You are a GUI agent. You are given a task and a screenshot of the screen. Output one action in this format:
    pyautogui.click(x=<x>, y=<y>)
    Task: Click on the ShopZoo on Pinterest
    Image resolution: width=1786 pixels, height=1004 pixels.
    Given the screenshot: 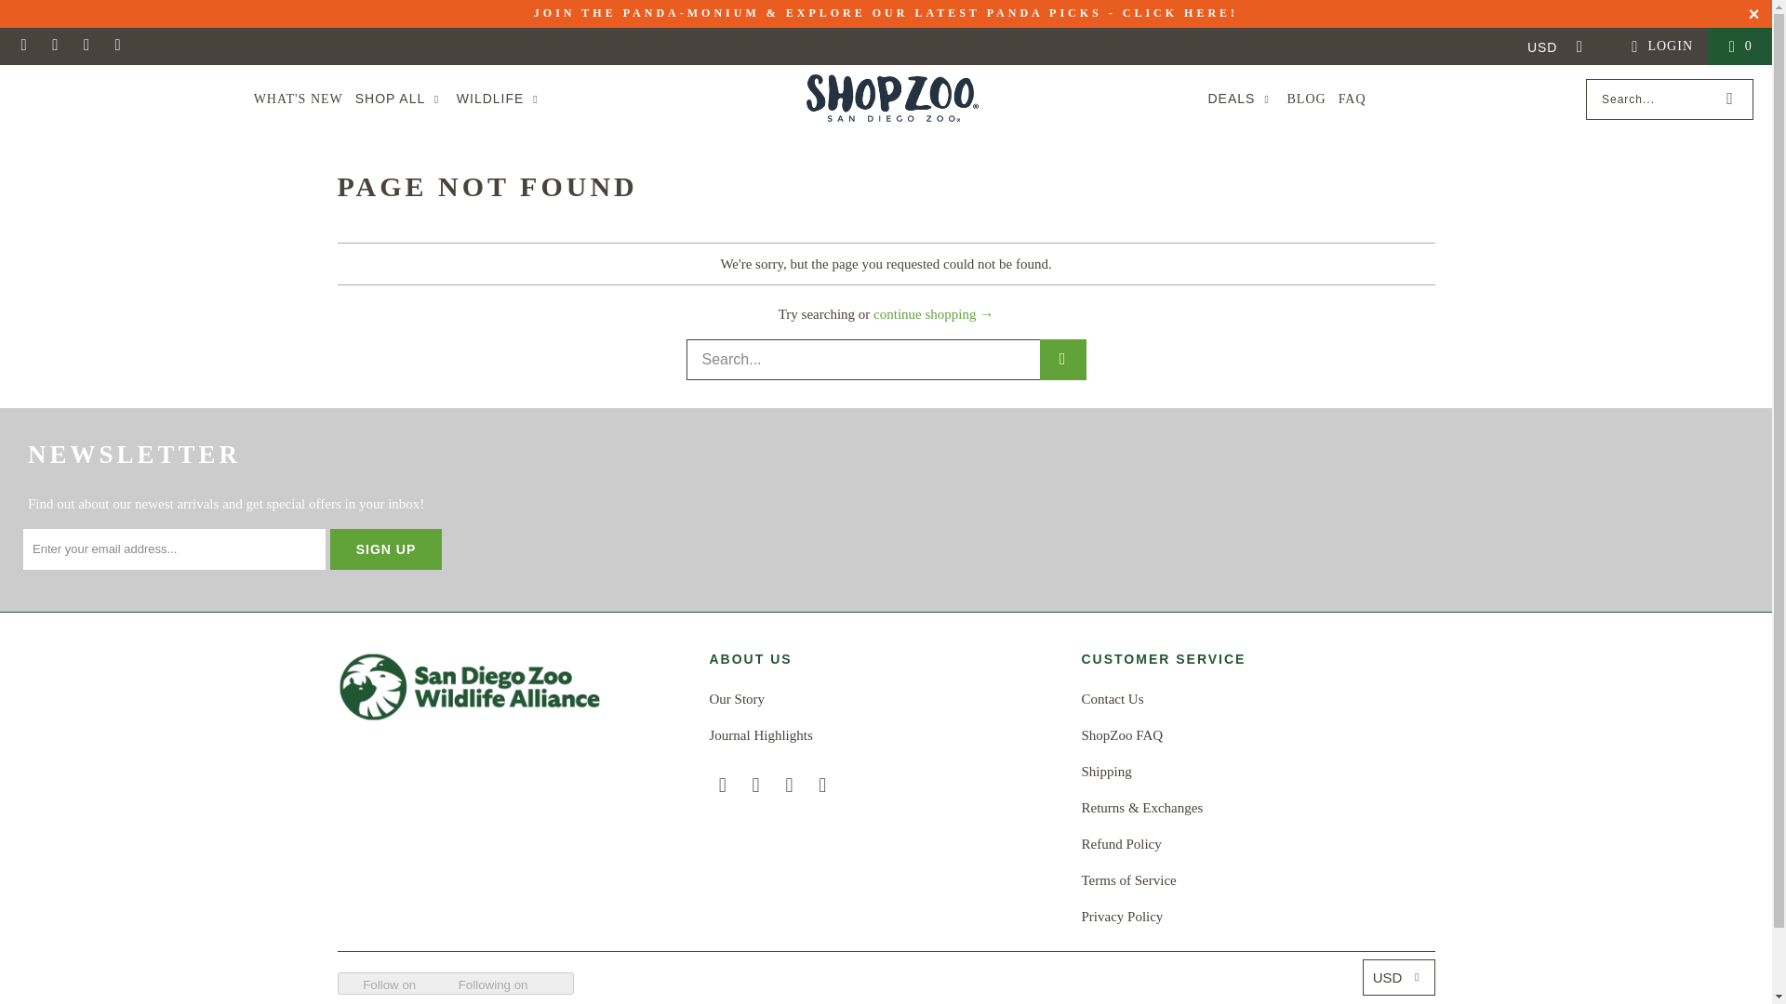 What is the action you would take?
    pyautogui.click(x=86, y=46)
    